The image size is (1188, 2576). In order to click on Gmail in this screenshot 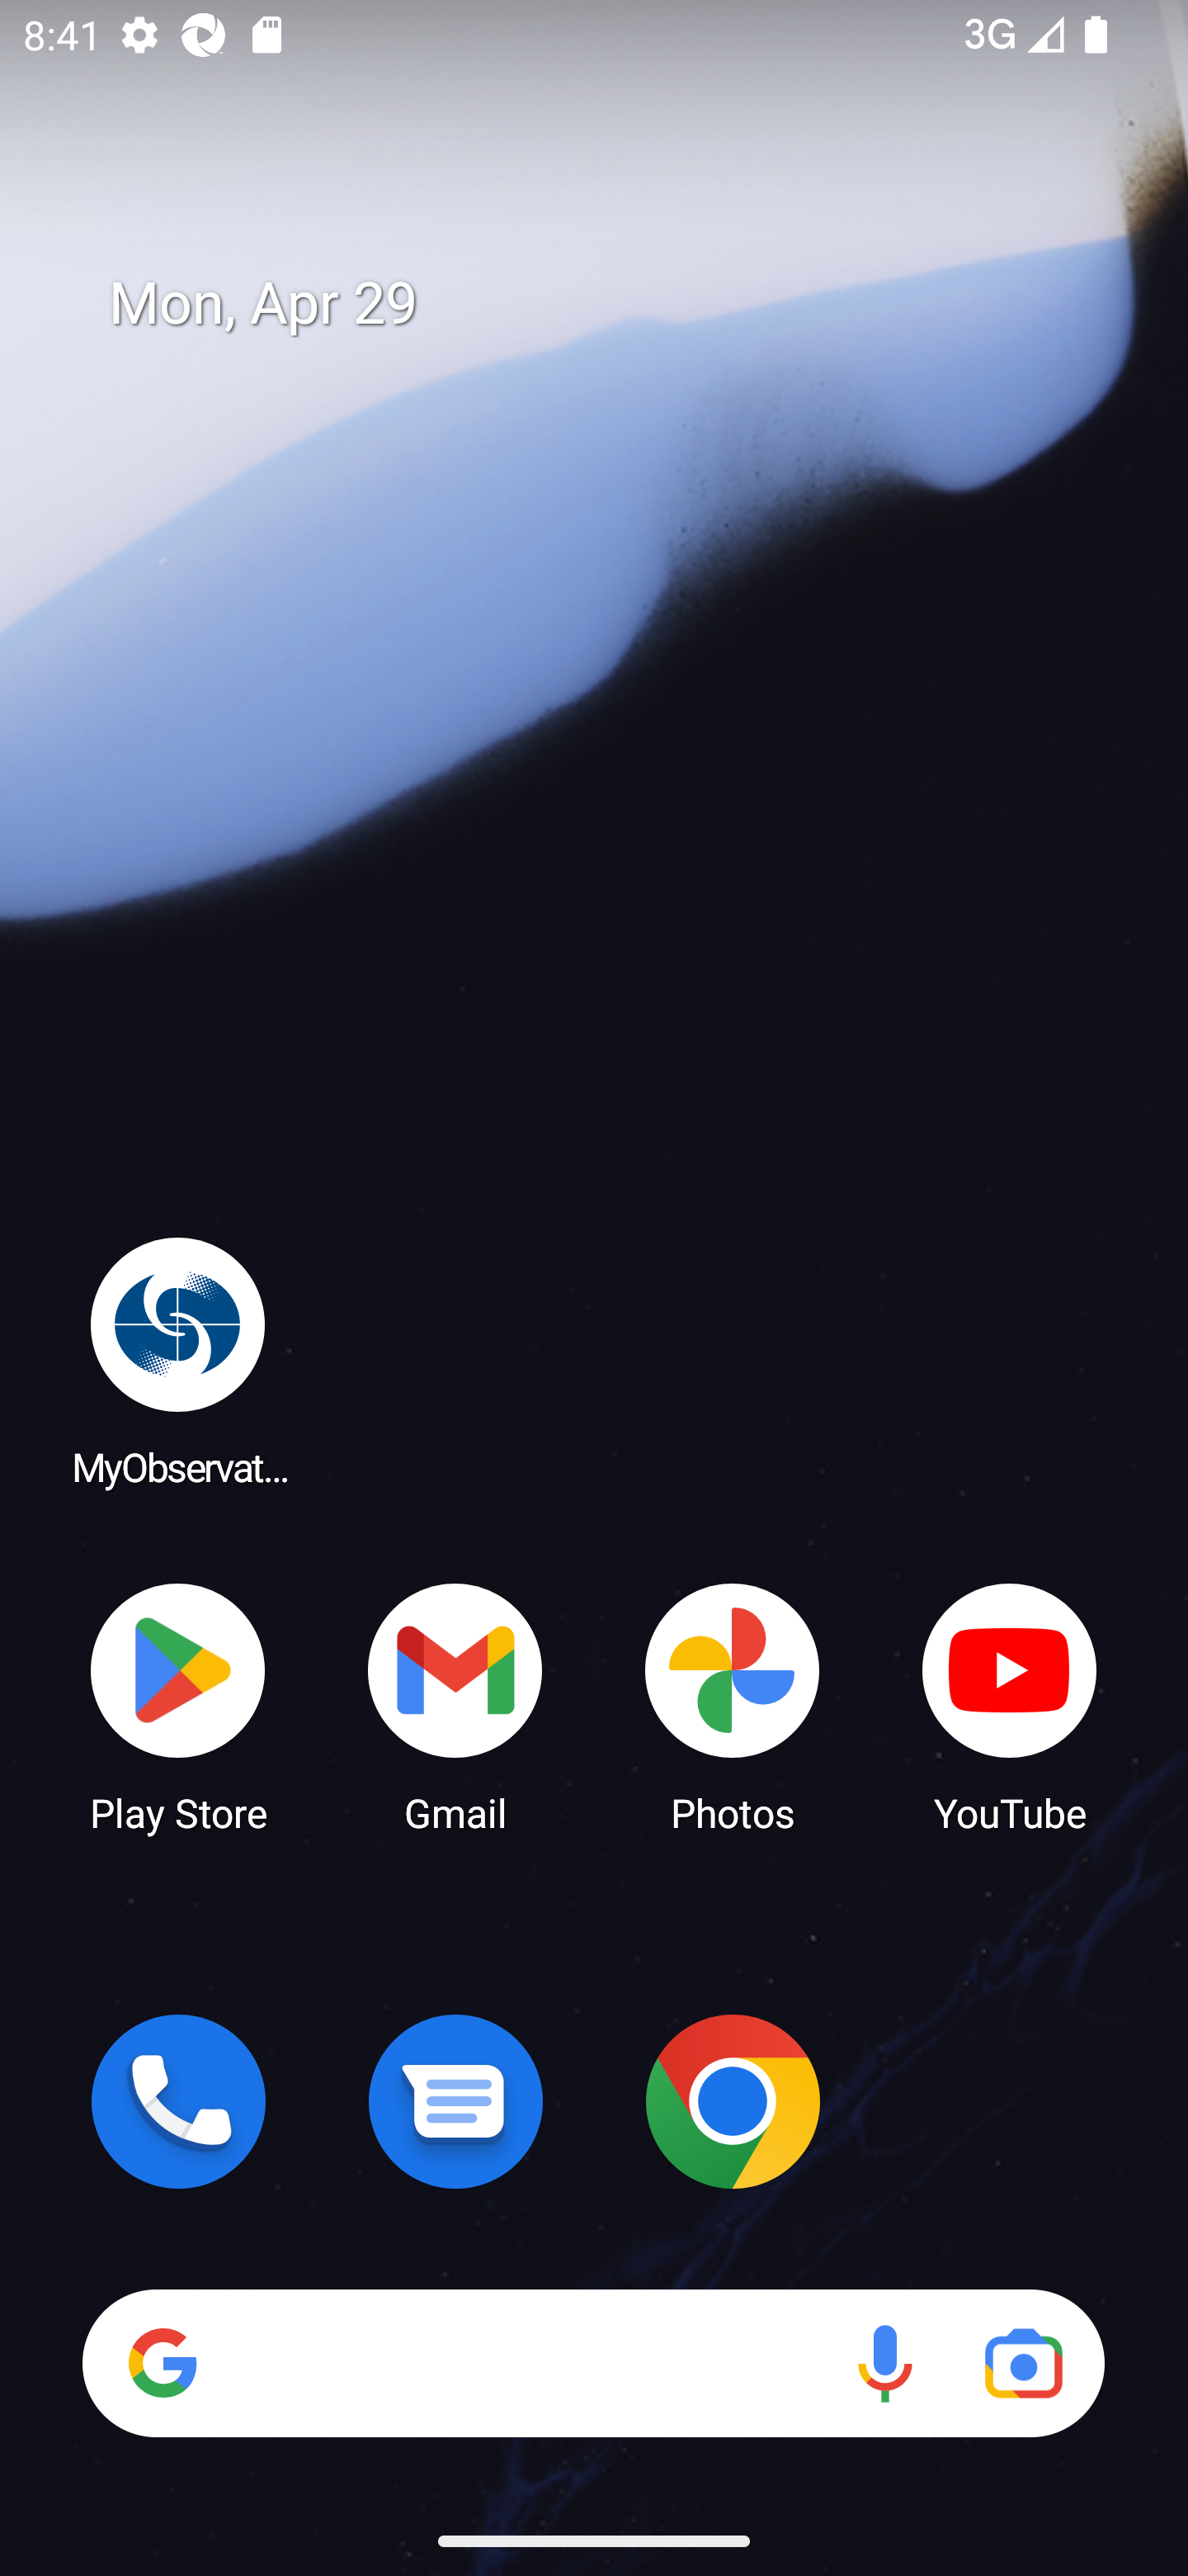, I will do `click(455, 1706)`.